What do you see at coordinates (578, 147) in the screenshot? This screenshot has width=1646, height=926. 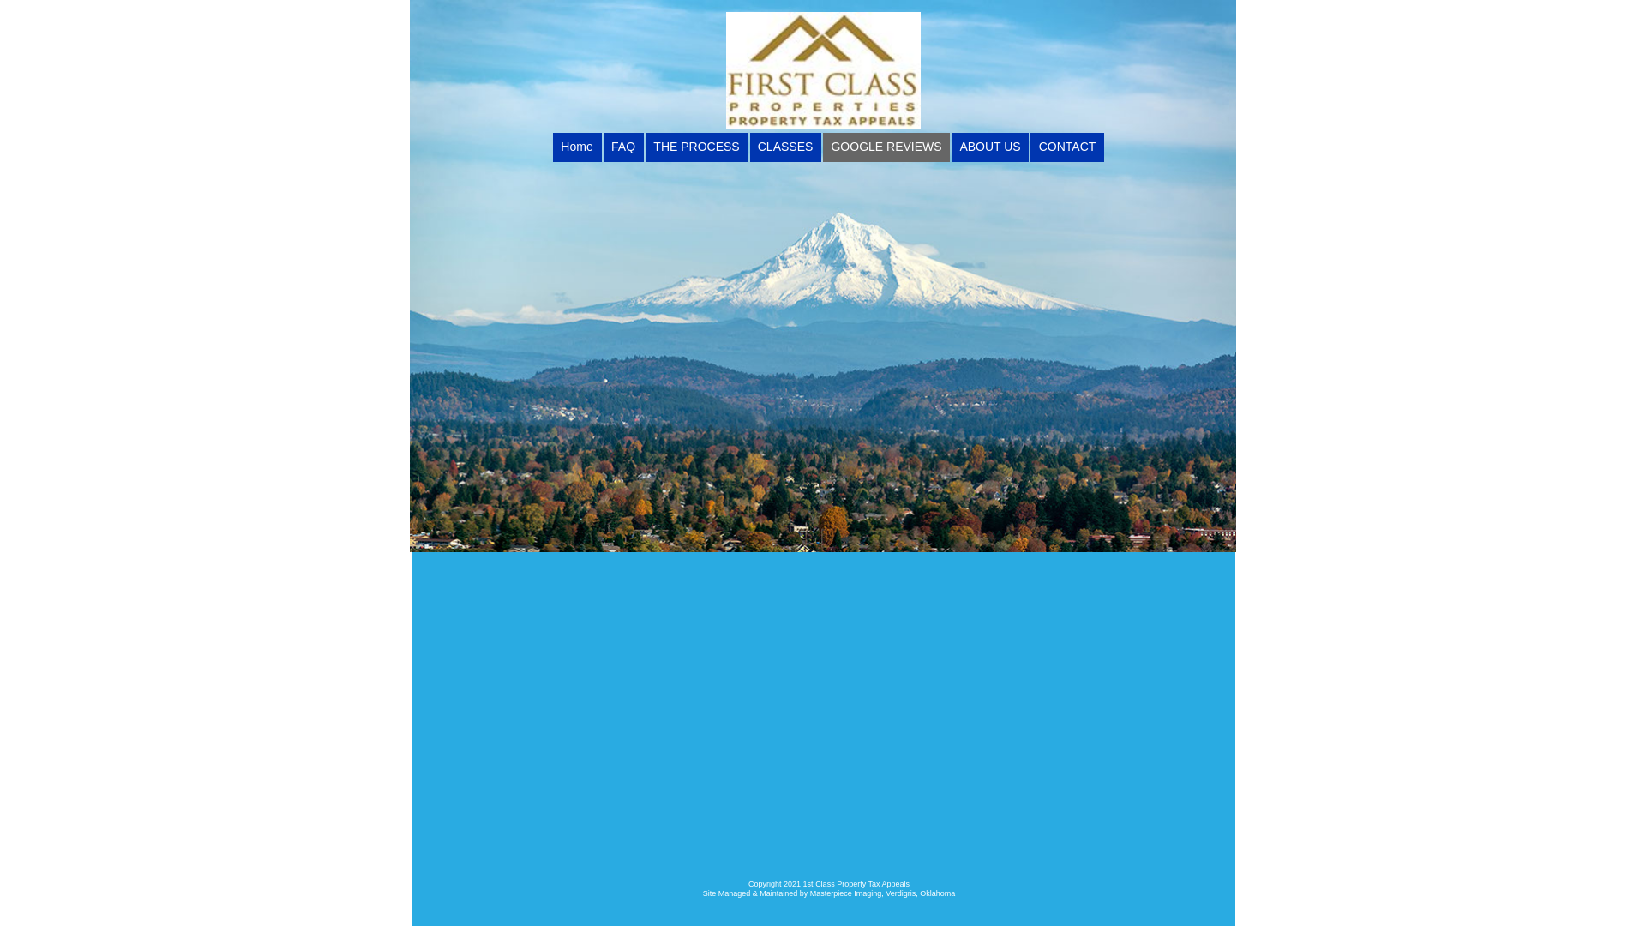 I see `Home` at bounding box center [578, 147].